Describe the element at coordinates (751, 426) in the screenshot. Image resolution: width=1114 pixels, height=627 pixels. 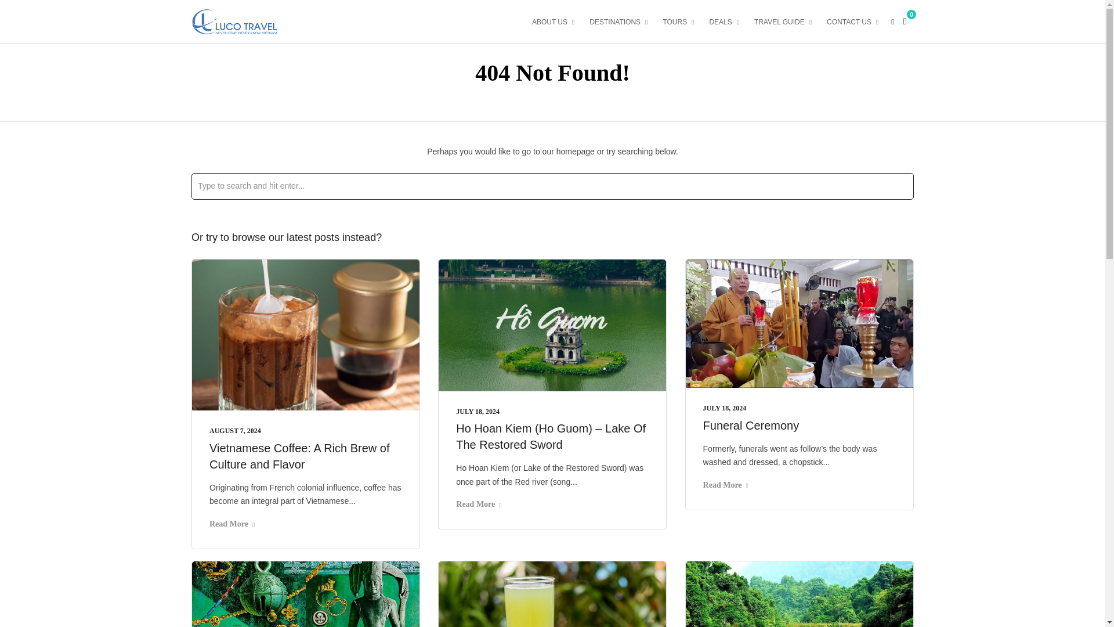
I see `Funeral Ceremony` at that location.